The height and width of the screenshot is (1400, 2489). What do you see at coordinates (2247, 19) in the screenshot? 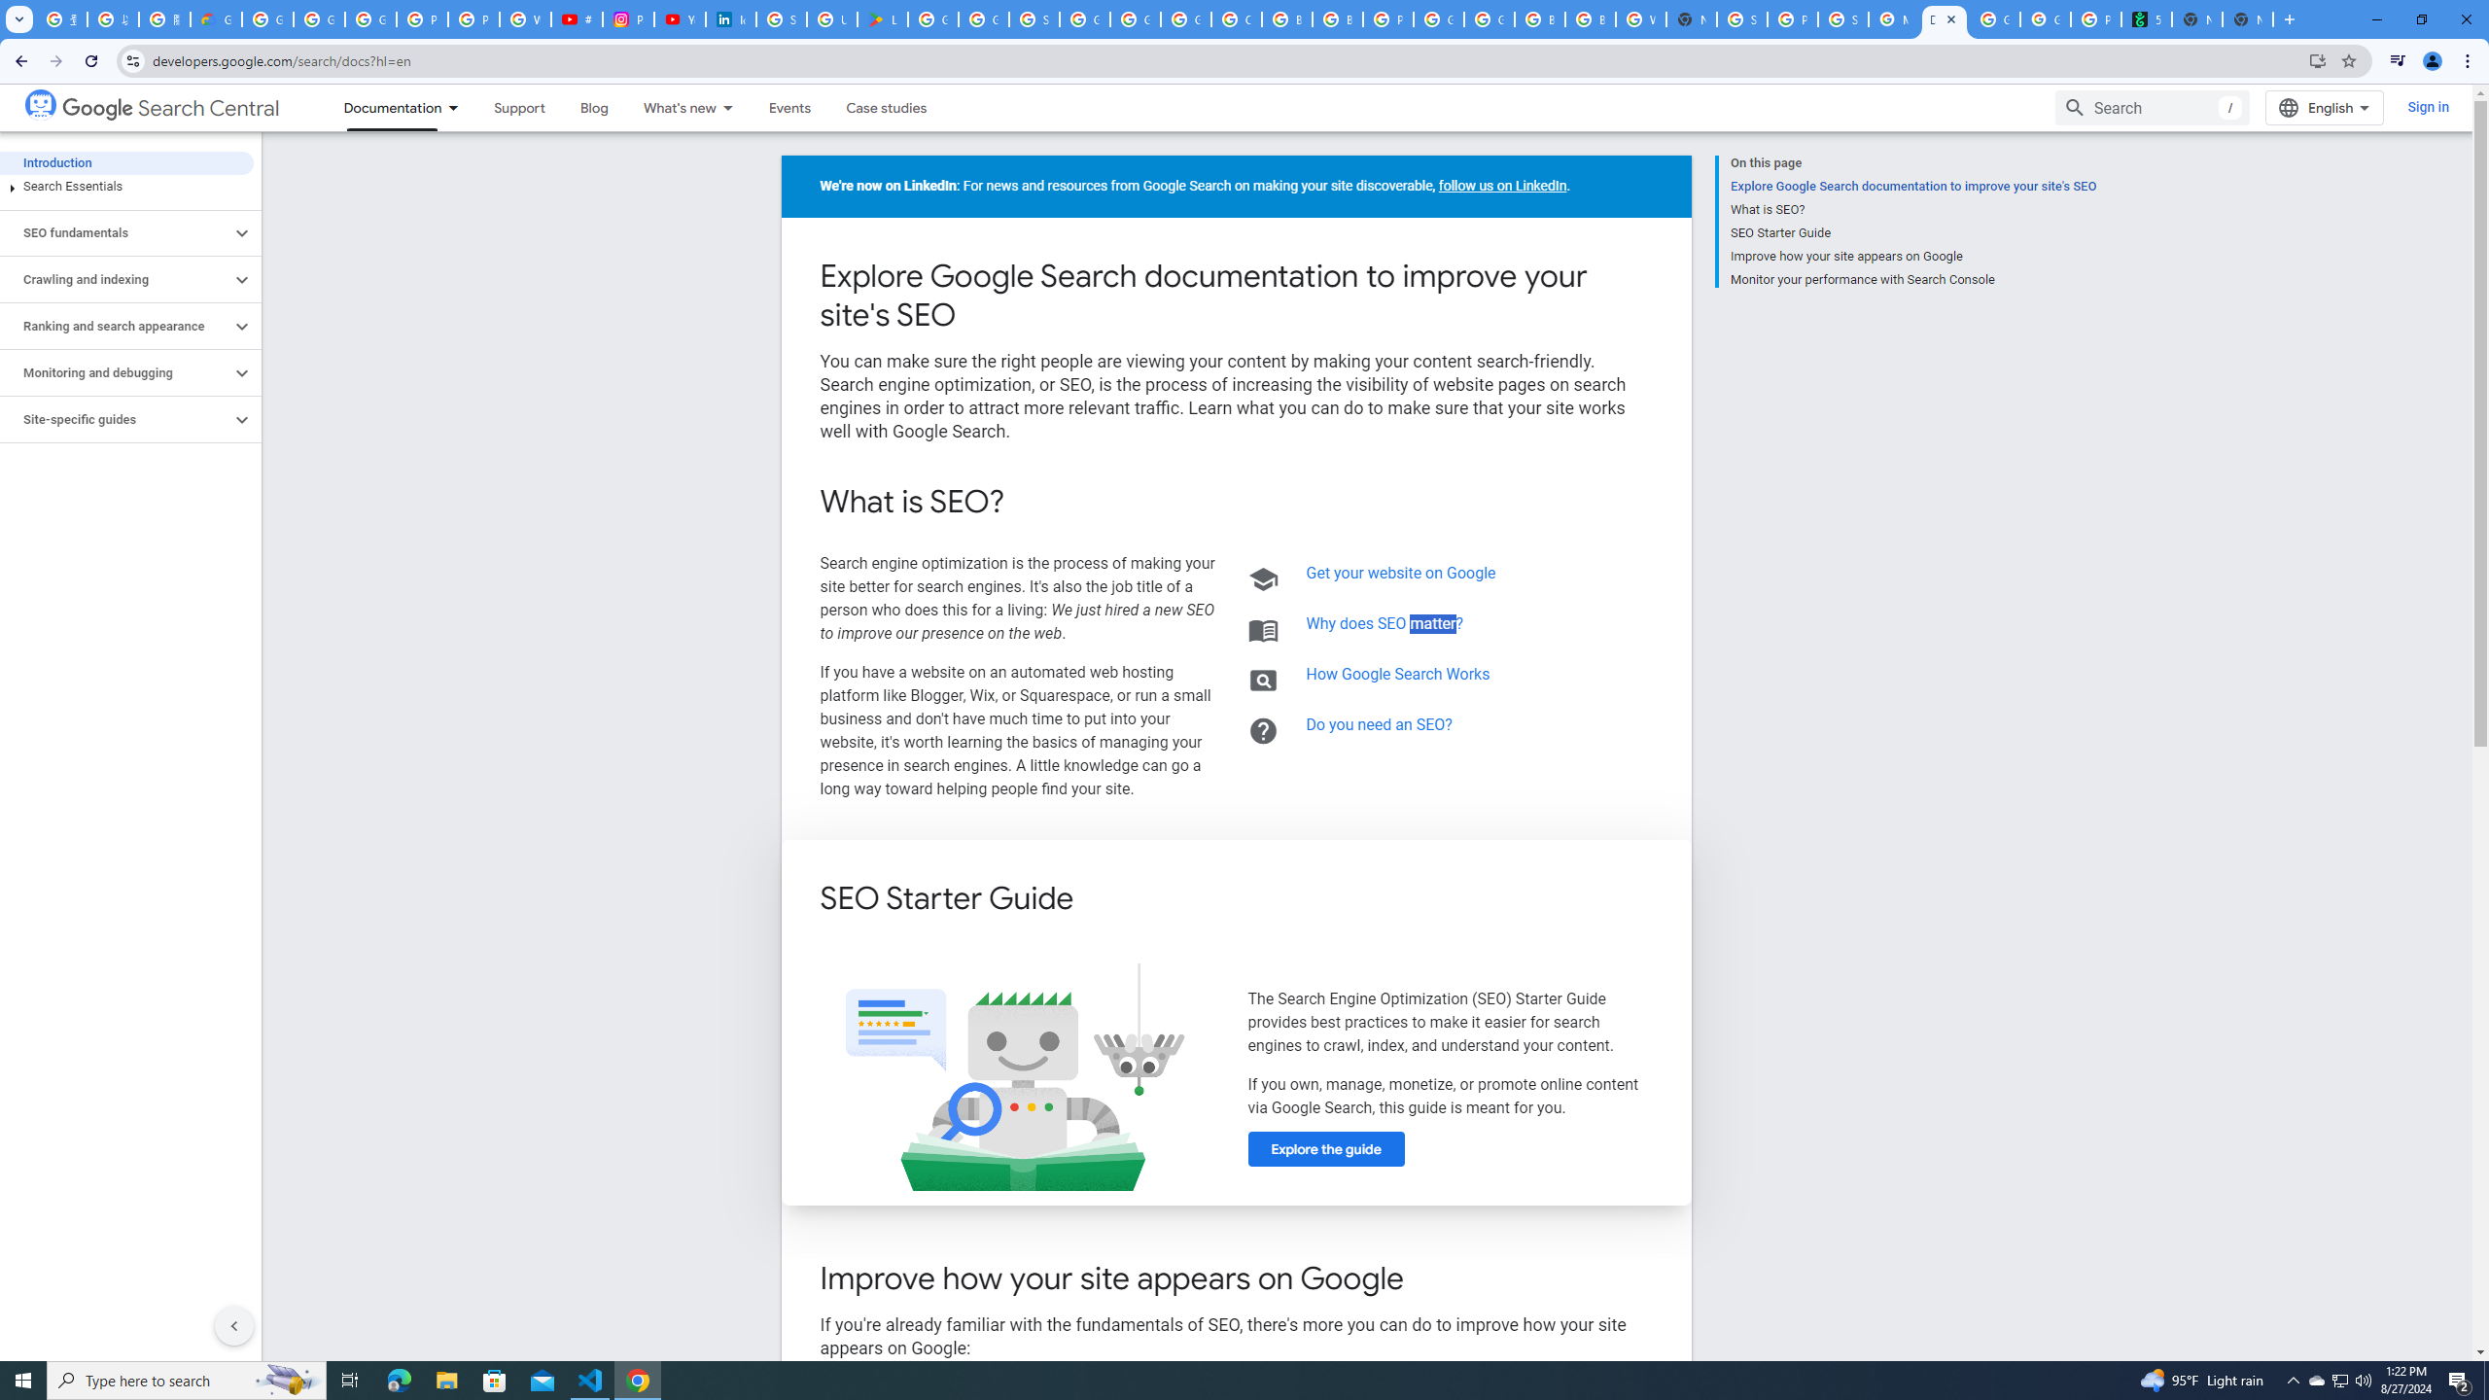
I see `New Tab` at bounding box center [2247, 19].